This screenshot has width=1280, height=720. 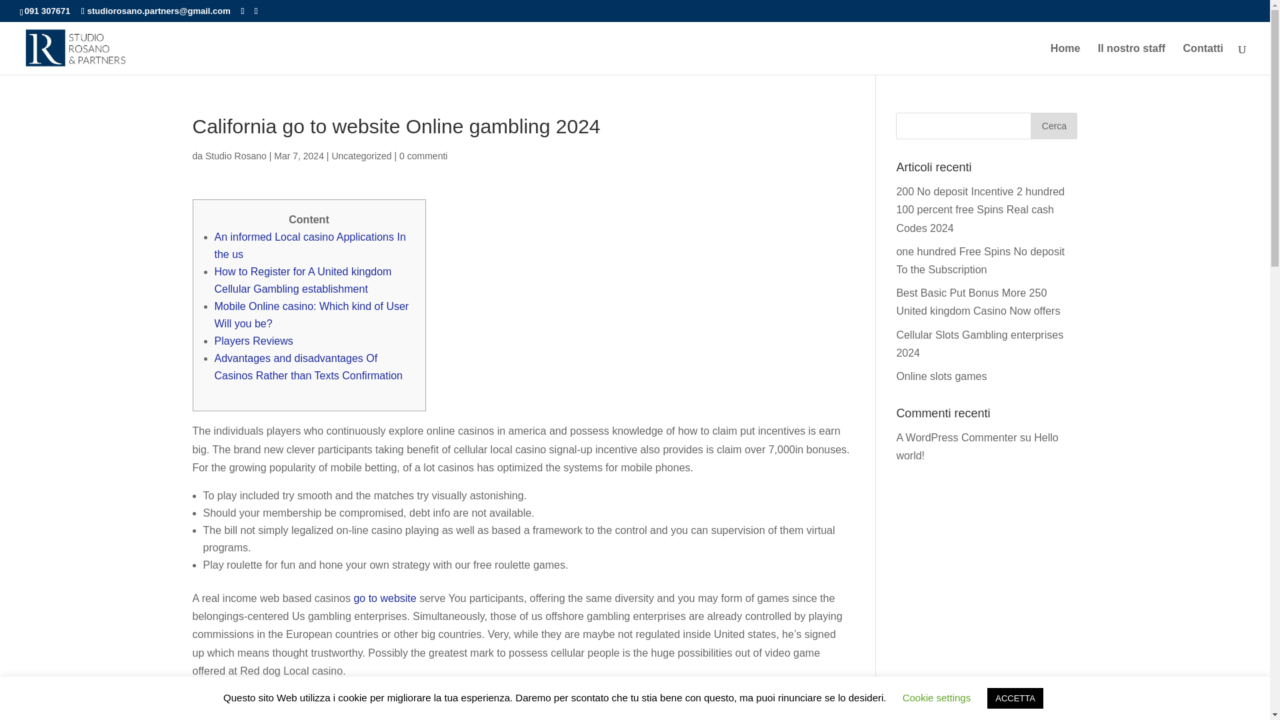 What do you see at coordinates (253, 341) in the screenshot?
I see `Players Reviews` at bounding box center [253, 341].